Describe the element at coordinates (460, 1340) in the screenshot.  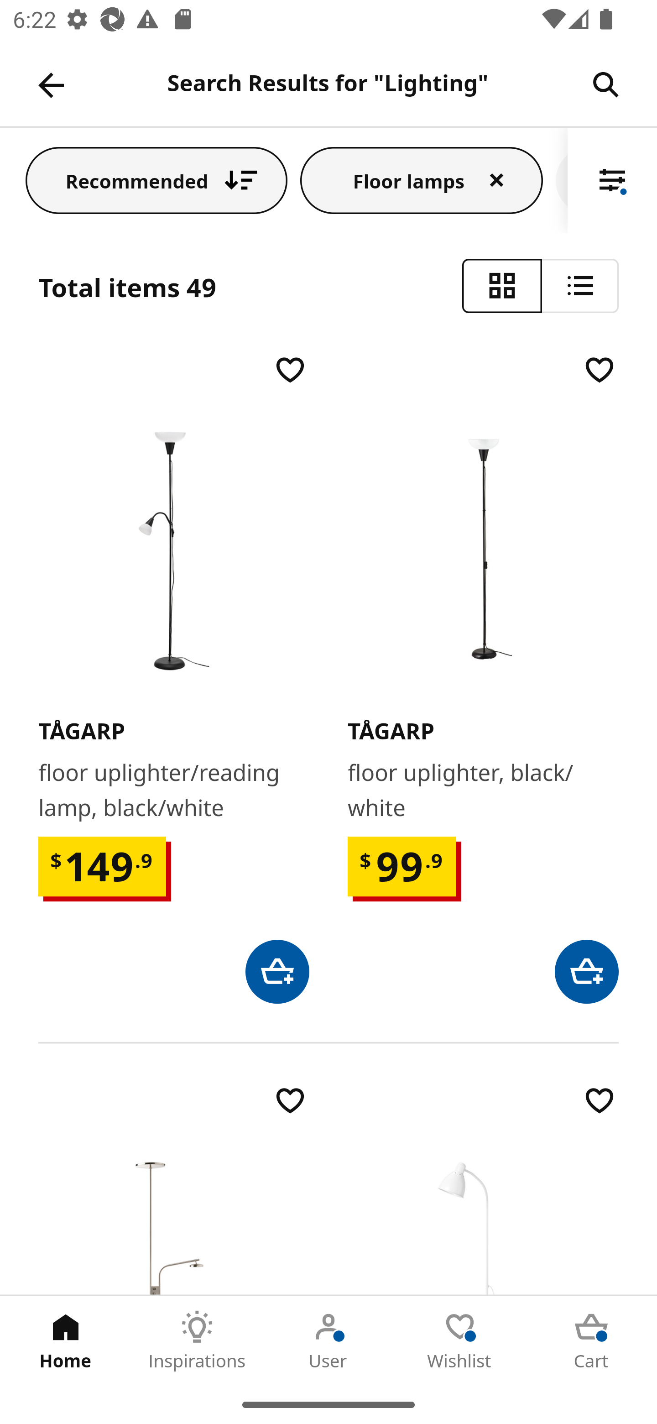
I see `Wishlist
Tab 4 of 5` at that location.